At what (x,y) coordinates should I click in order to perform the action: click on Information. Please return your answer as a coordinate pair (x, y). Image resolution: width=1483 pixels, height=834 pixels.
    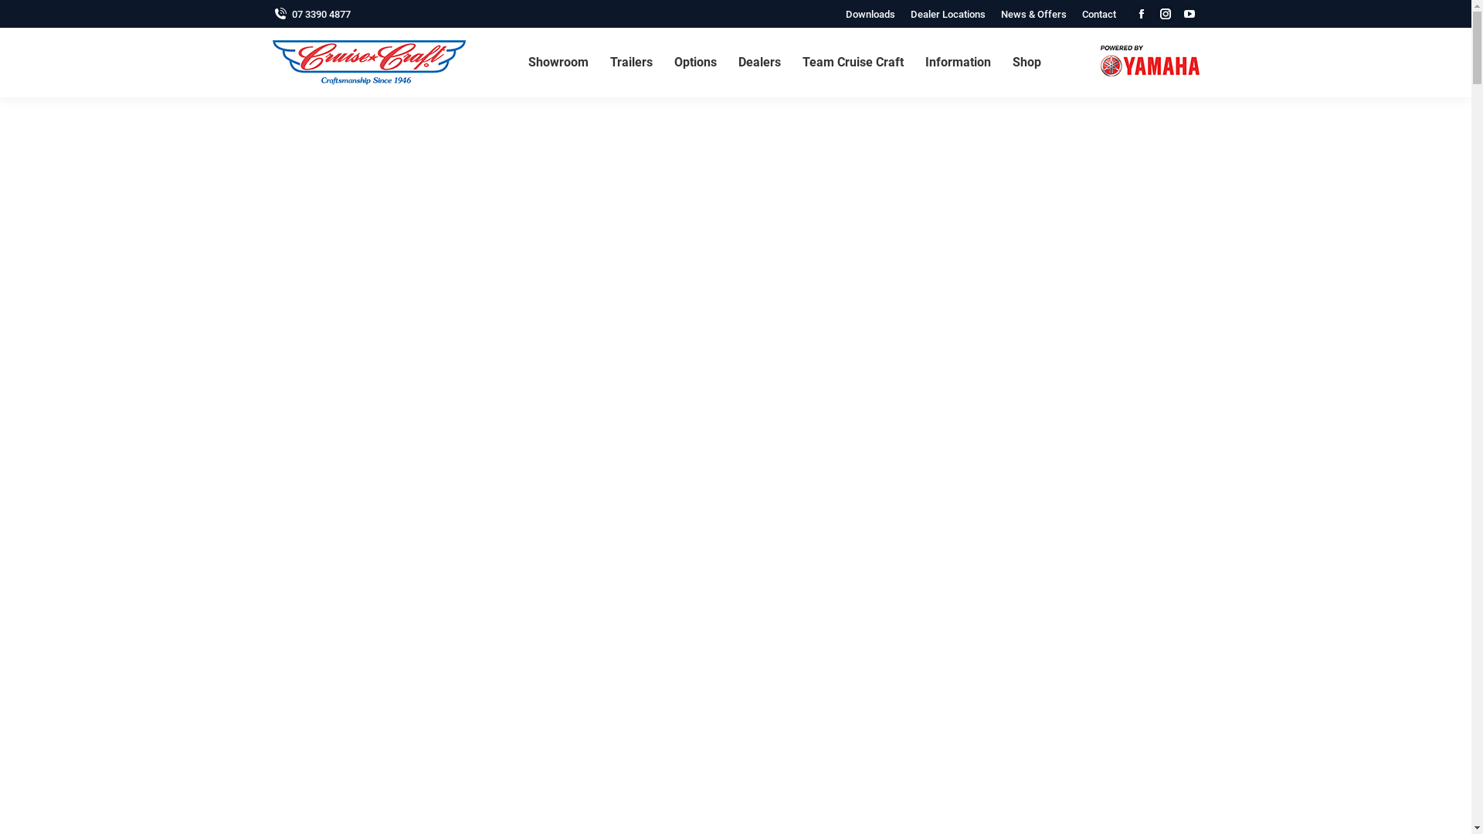
    Looking at the image, I should click on (958, 63).